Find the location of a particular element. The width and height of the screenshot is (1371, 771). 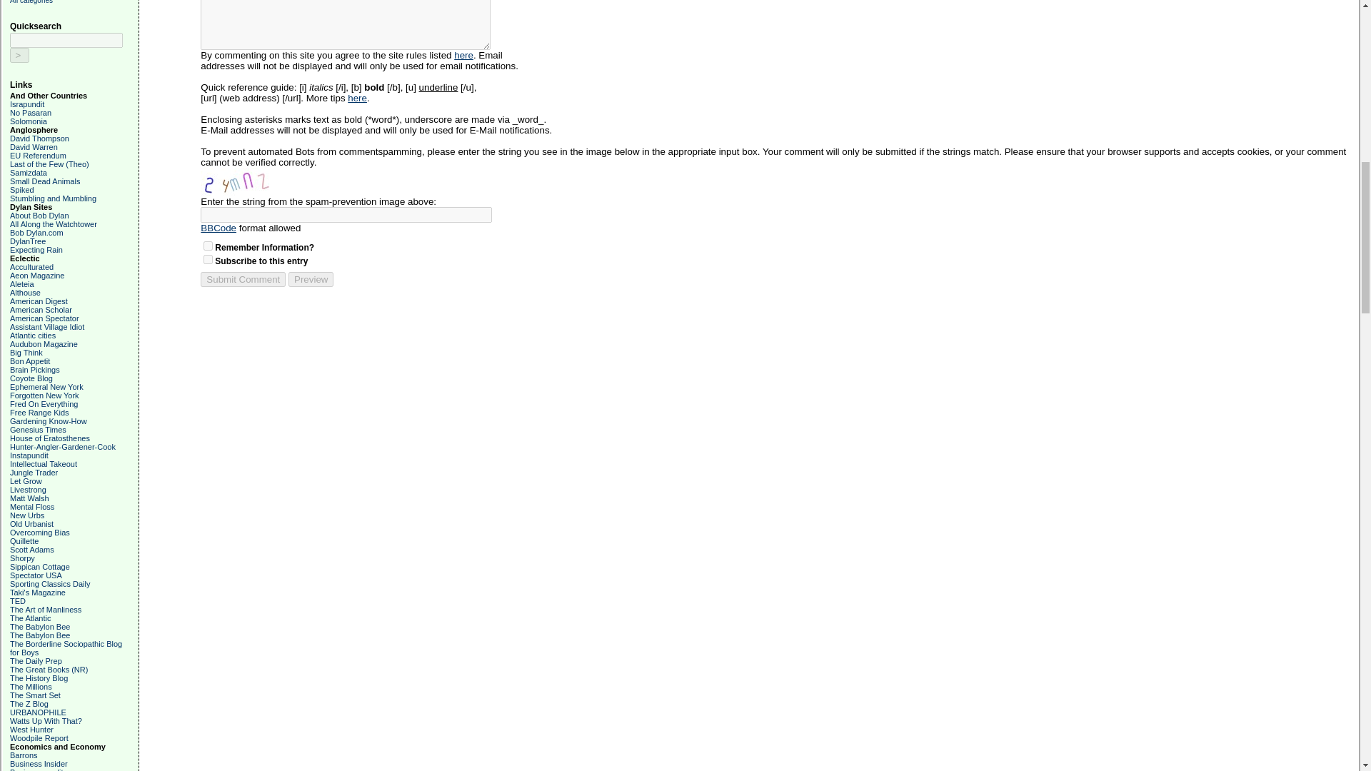

Submit Comment is located at coordinates (243, 279).